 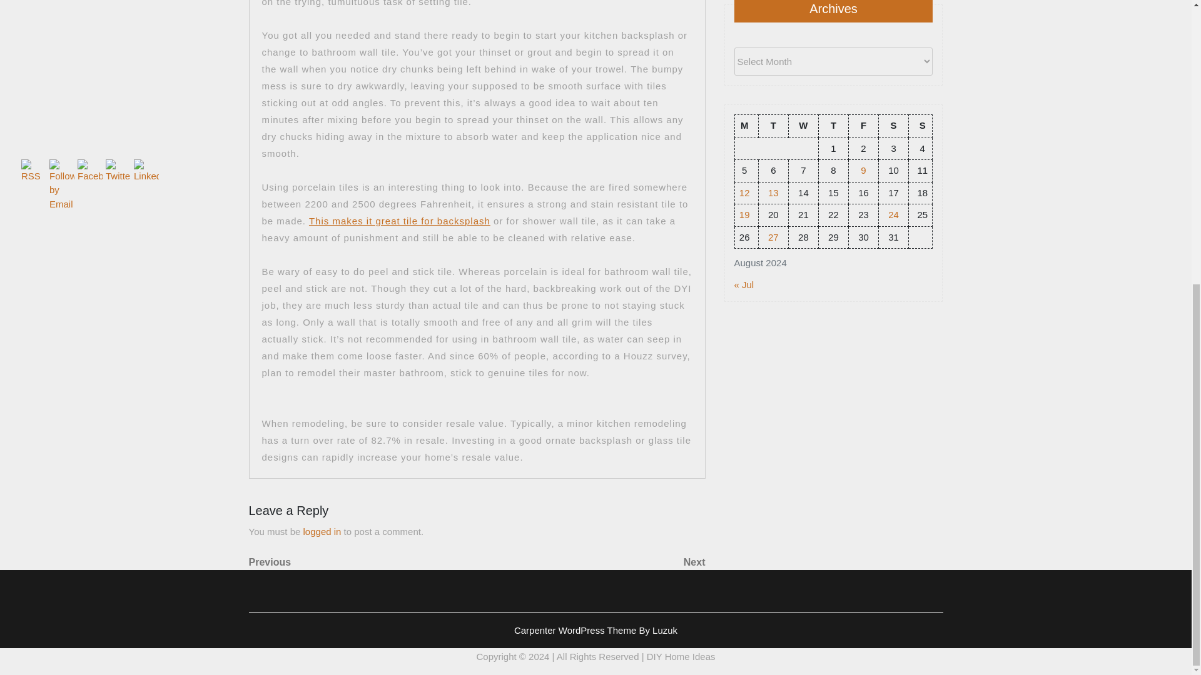 I want to click on Sunday, so click(x=921, y=126).